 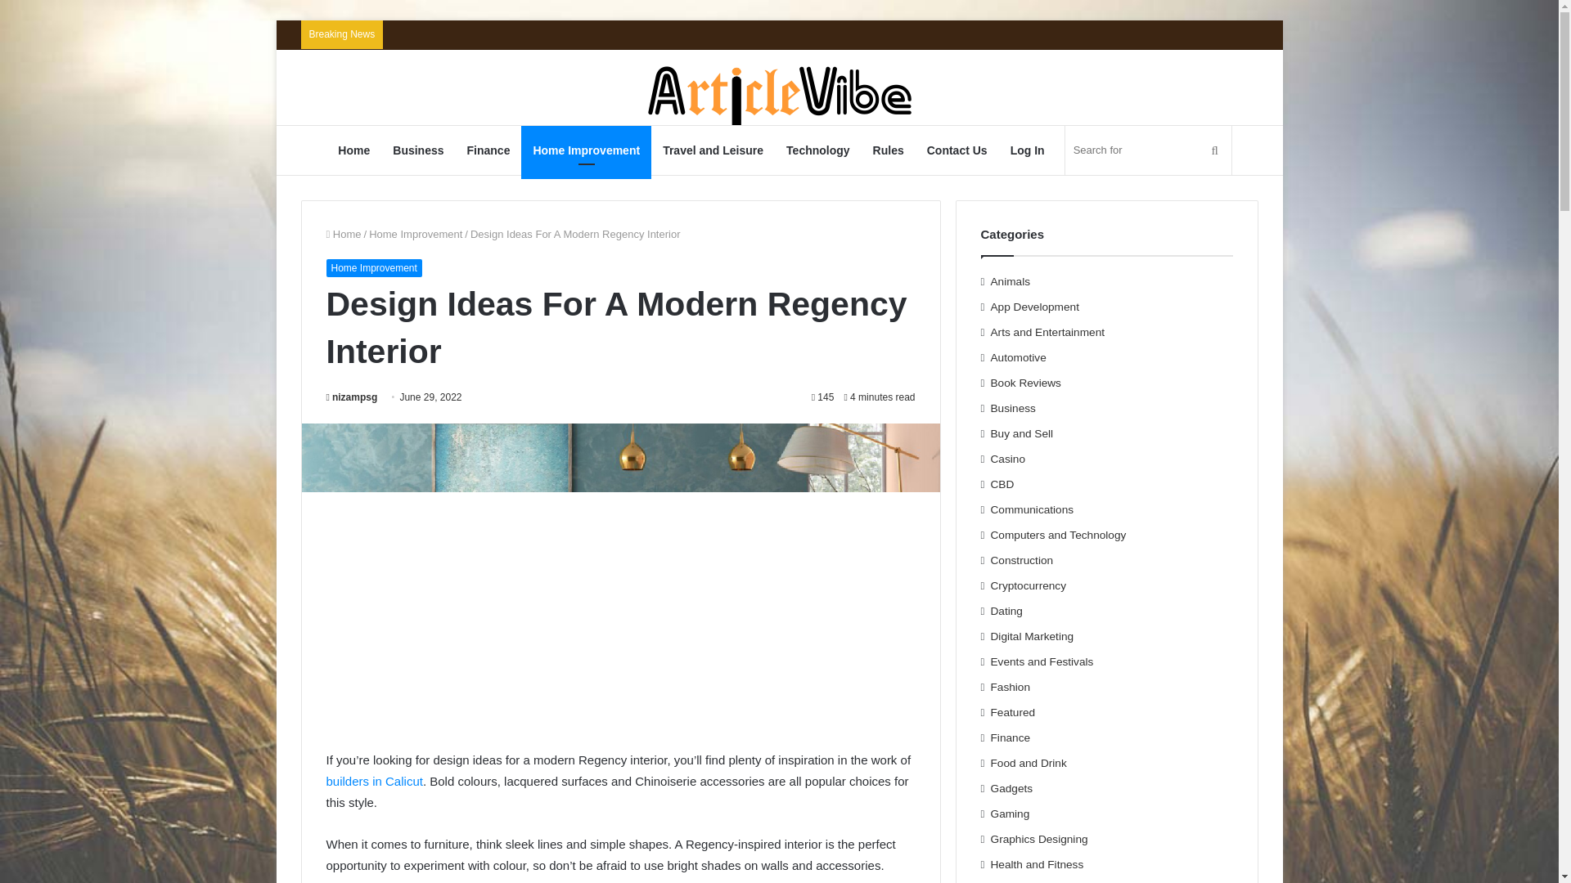 I want to click on Travel and Leisure, so click(x=713, y=150).